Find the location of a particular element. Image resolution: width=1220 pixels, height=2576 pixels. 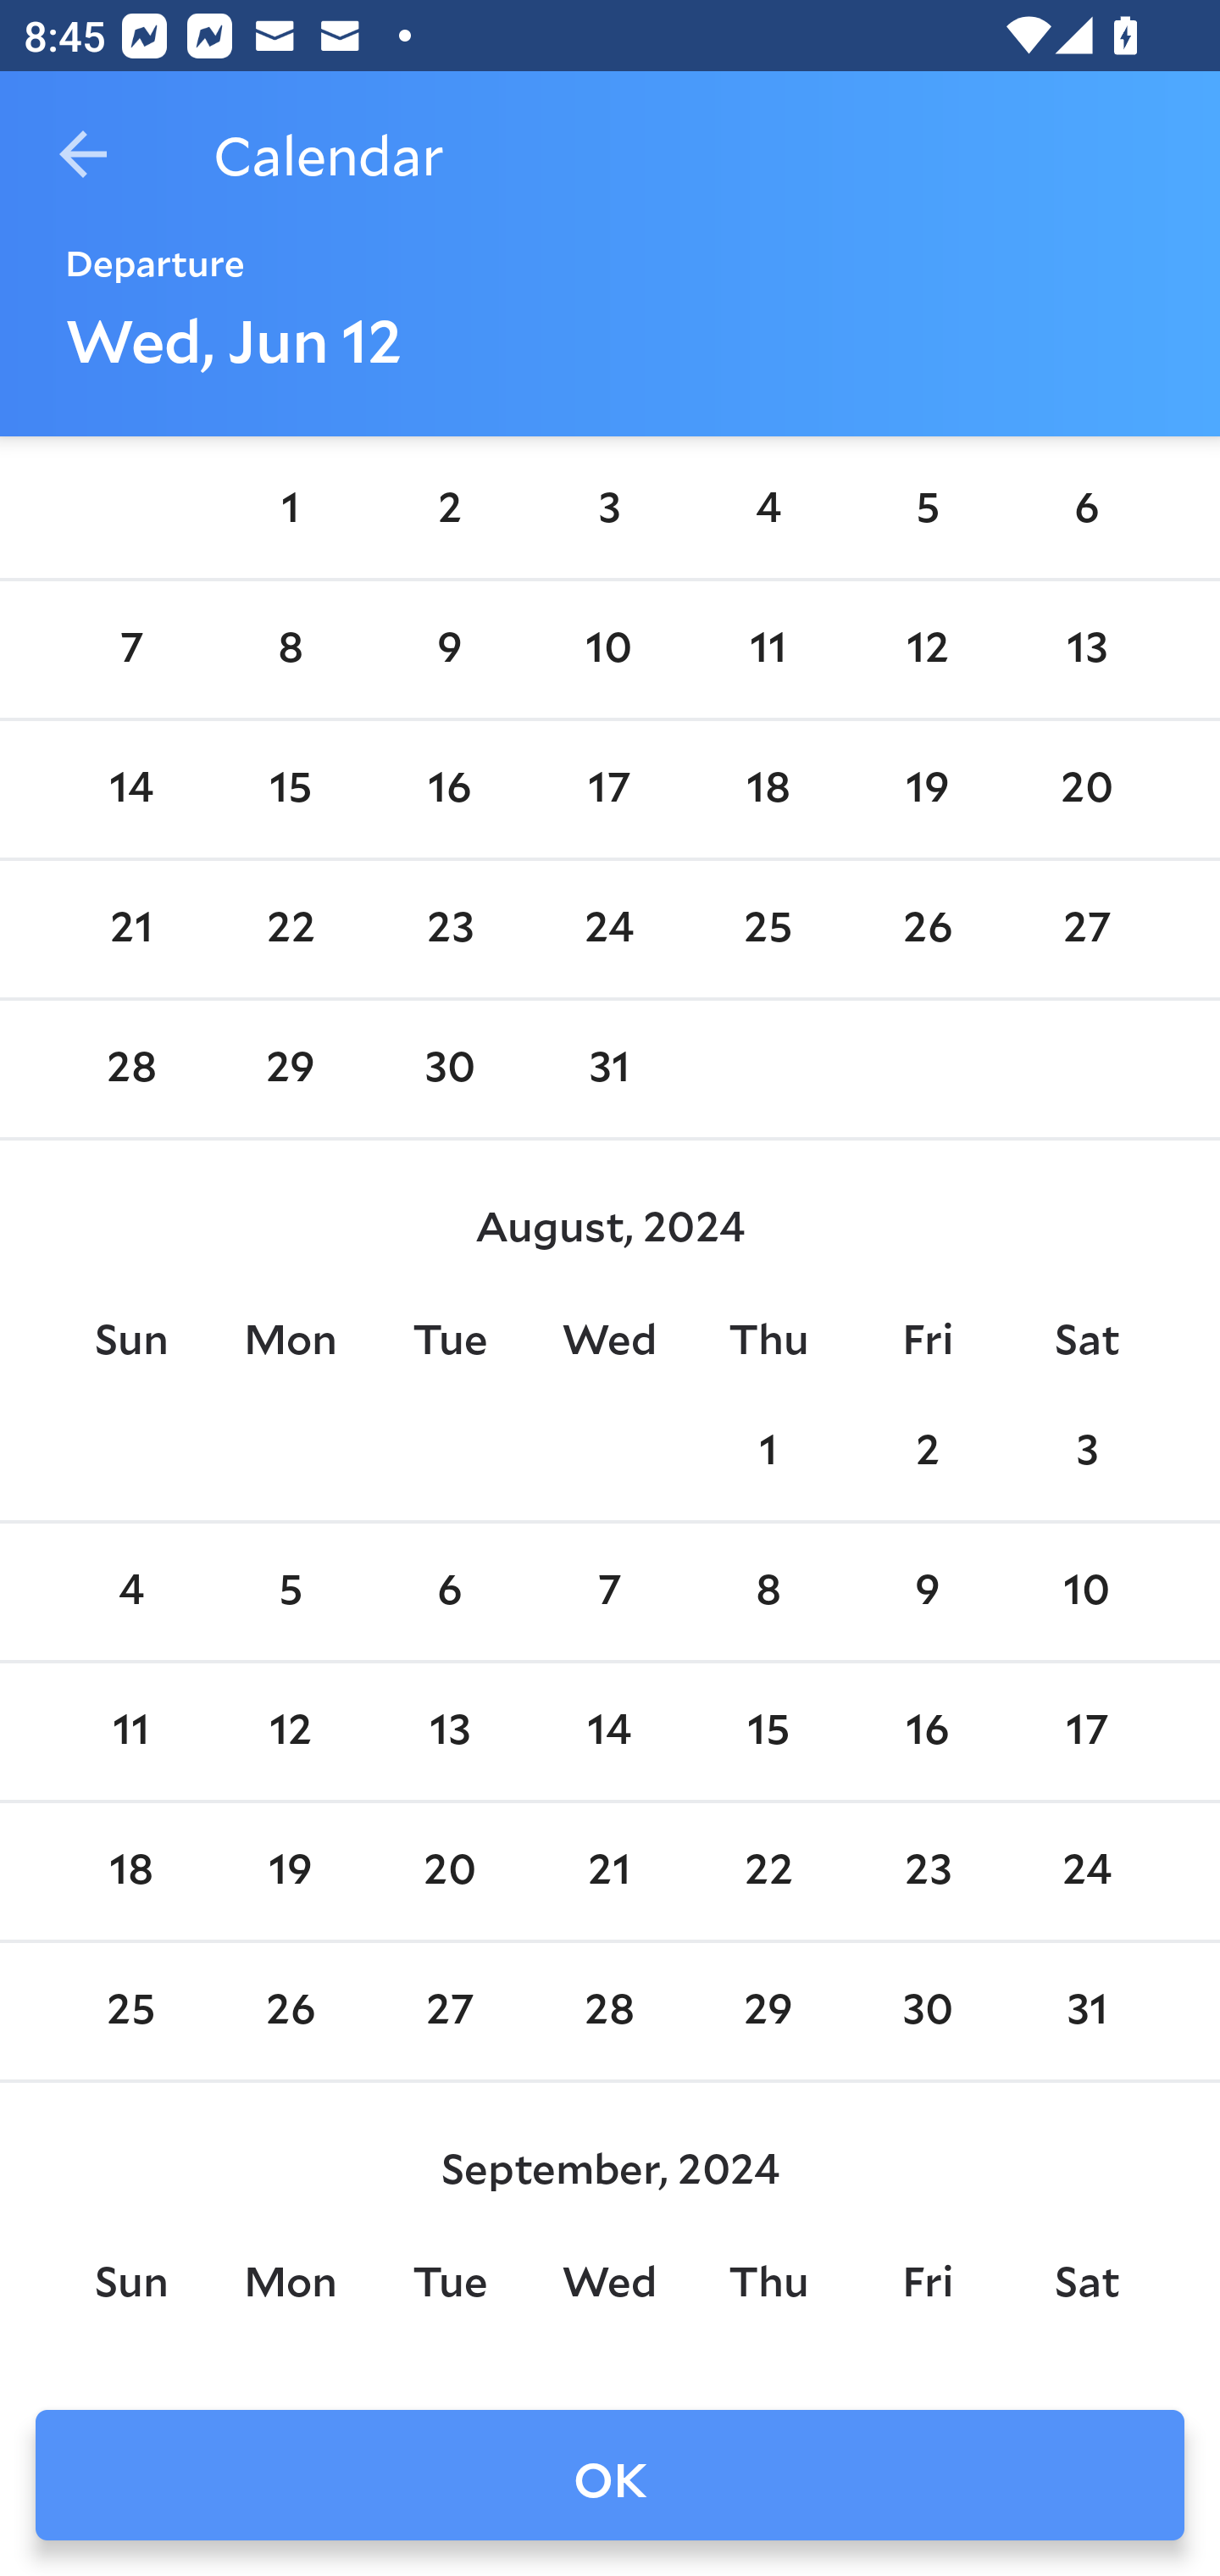

26 is located at coordinates (927, 930).